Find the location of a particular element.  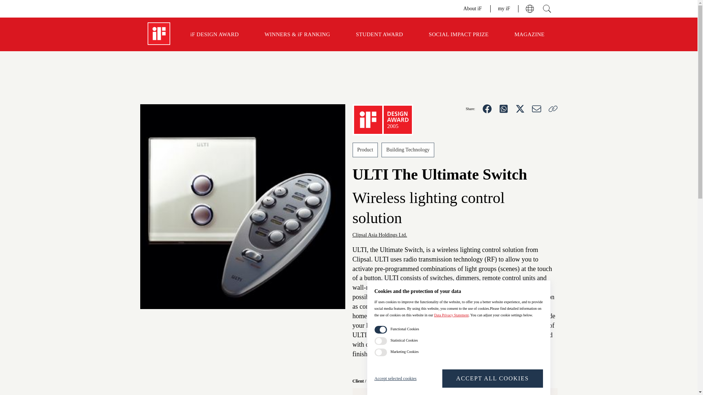

Accept selected cookies is located at coordinates (401, 378).